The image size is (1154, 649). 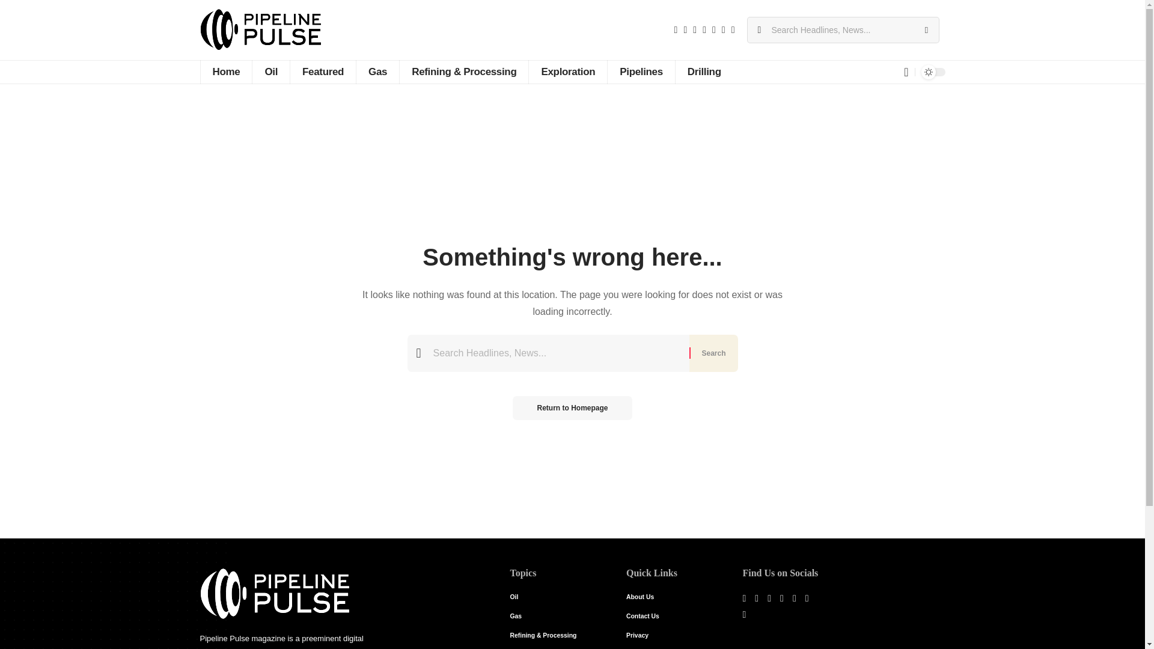 What do you see at coordinates (704, 72) in the screenshot?
I see `Drilling` at bounding box center [704, 72].